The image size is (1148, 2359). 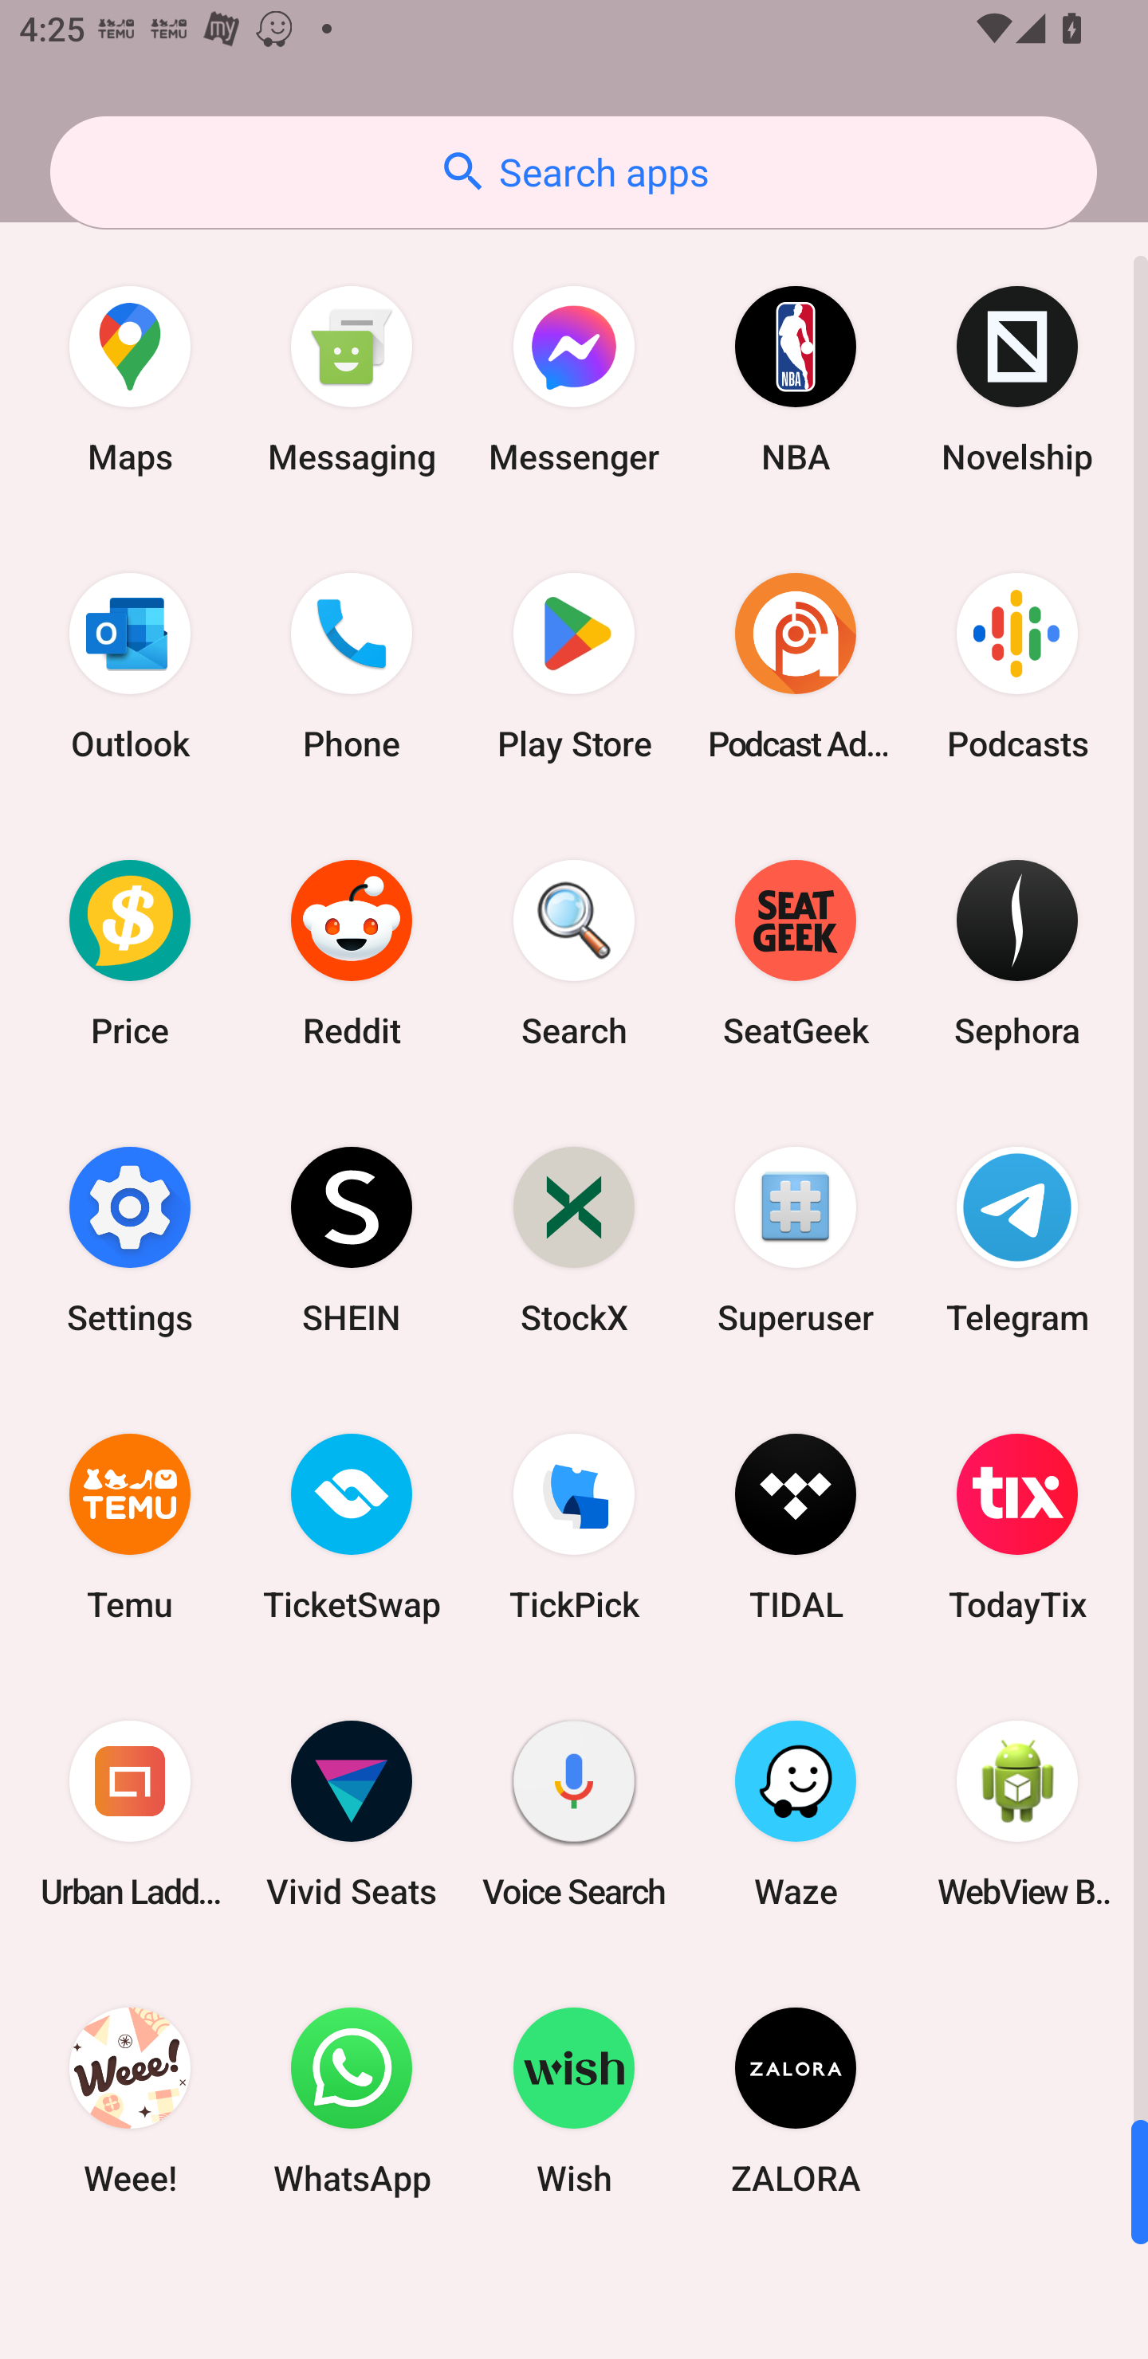 What do you see at coordinates (574, 953) in the screenshot?
I see `Search` at bounding box center [574, 953].